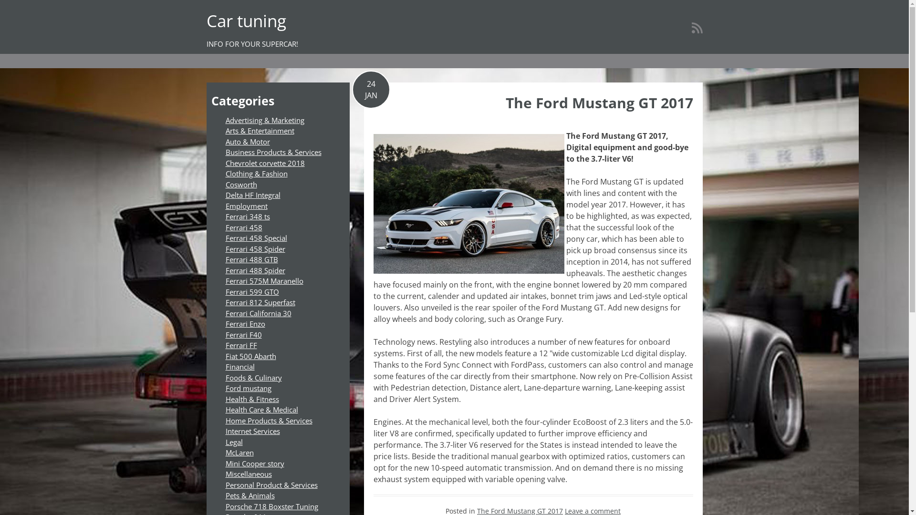  What do you see at coordinates (250, 356) in the screenshot?
I see `Fiat 500 Abarth` at bounding box center [250, 356].